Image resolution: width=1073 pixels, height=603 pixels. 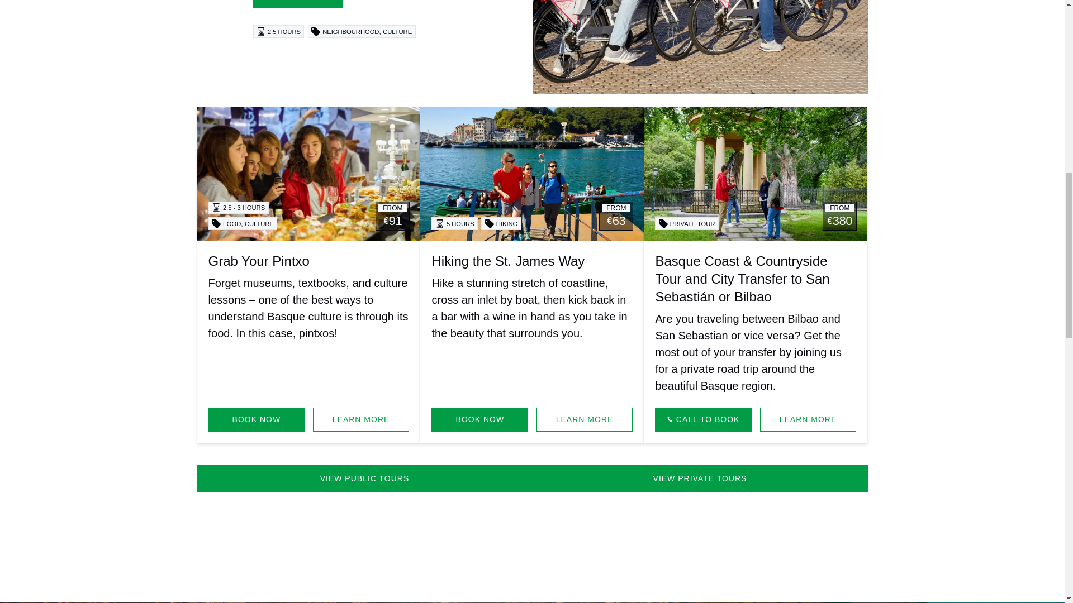 I want to click on Grab Your Pintxo, so click(x=258, y=260).